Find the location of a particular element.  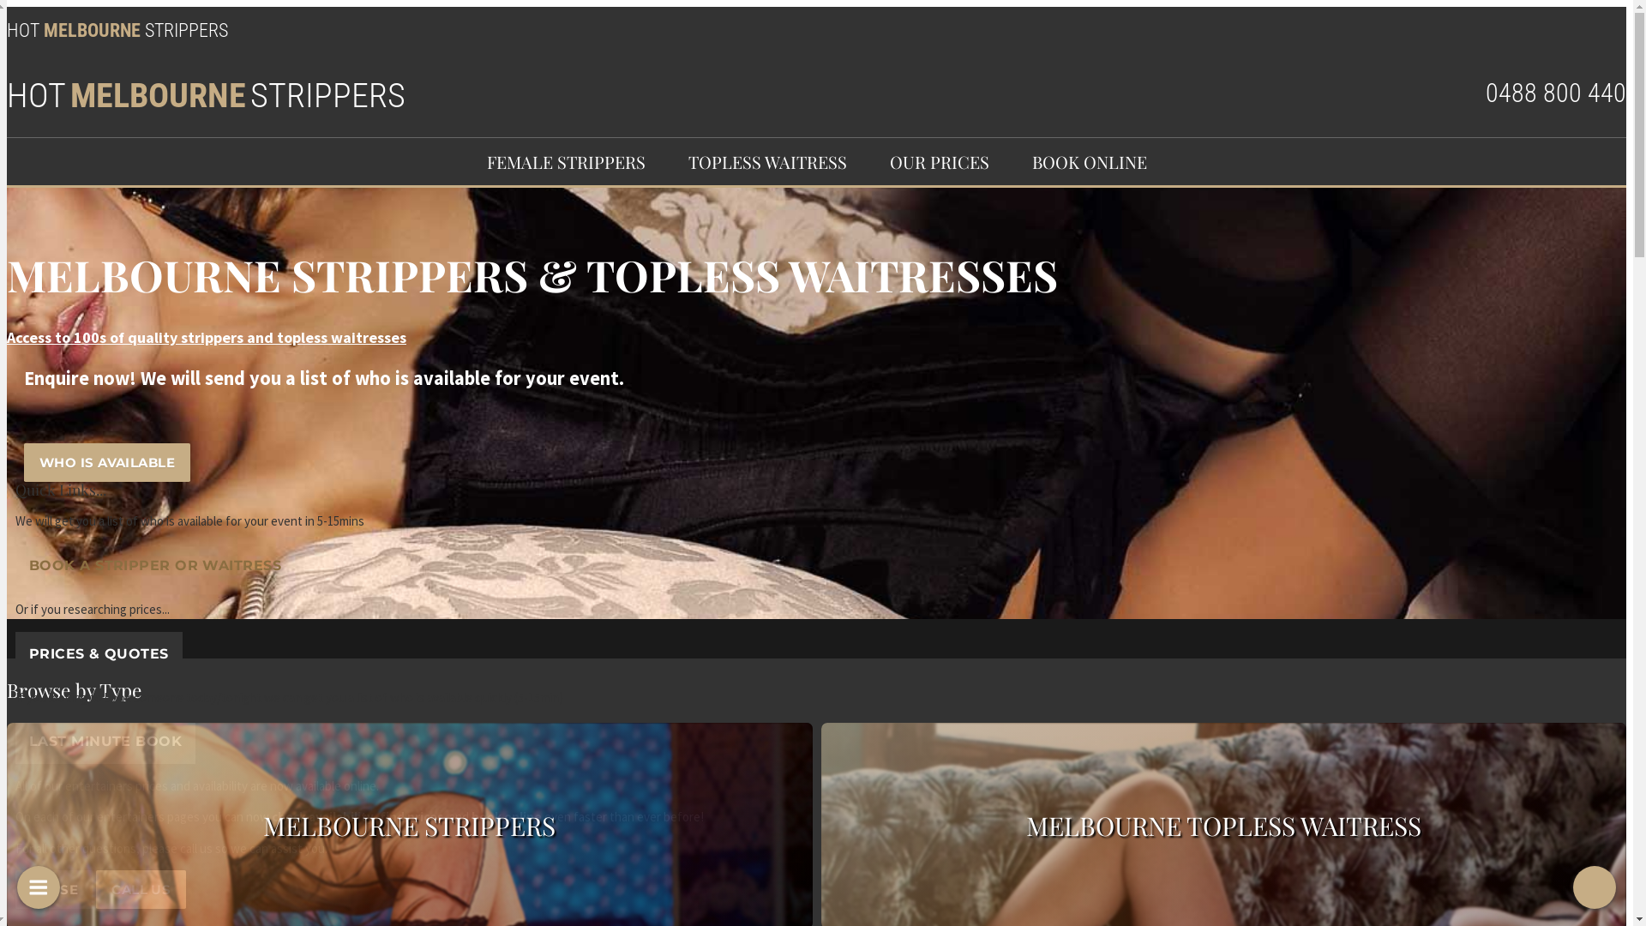

MELBOURNE TOPLESS WAITRESS is located at coordinates (1224, 826).